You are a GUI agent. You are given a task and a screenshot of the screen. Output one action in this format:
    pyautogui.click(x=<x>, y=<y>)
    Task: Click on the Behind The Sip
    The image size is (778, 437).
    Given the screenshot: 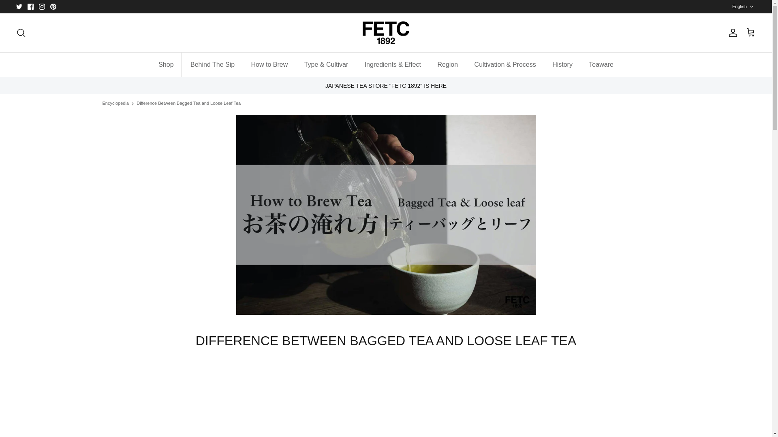 What is the action you would take?
    pyautogui.click(x=212, y=65)
    